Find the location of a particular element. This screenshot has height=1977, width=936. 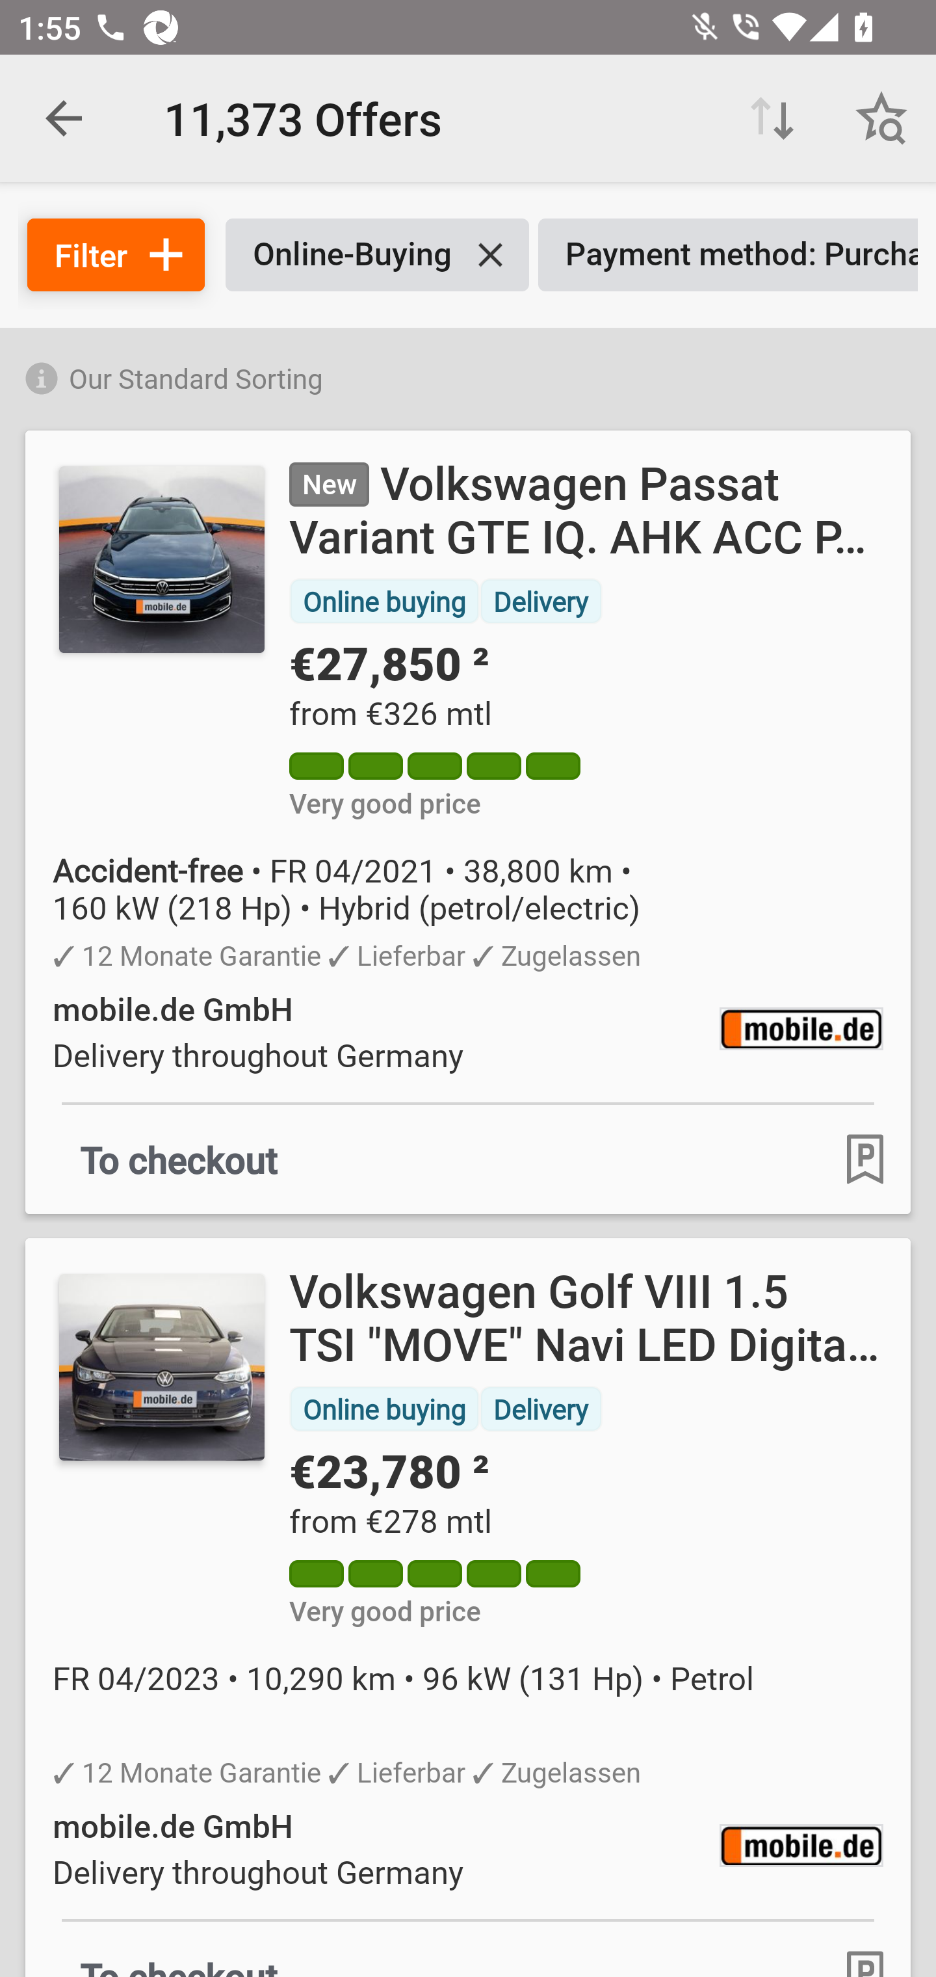

Filter is located at coordinates (116, 255).